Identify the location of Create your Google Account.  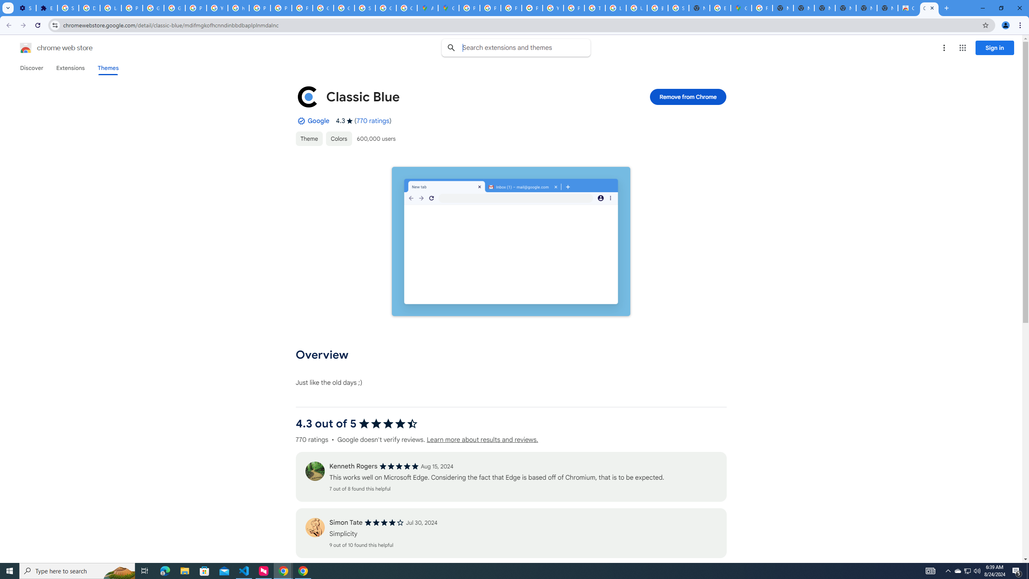
(407, 8).